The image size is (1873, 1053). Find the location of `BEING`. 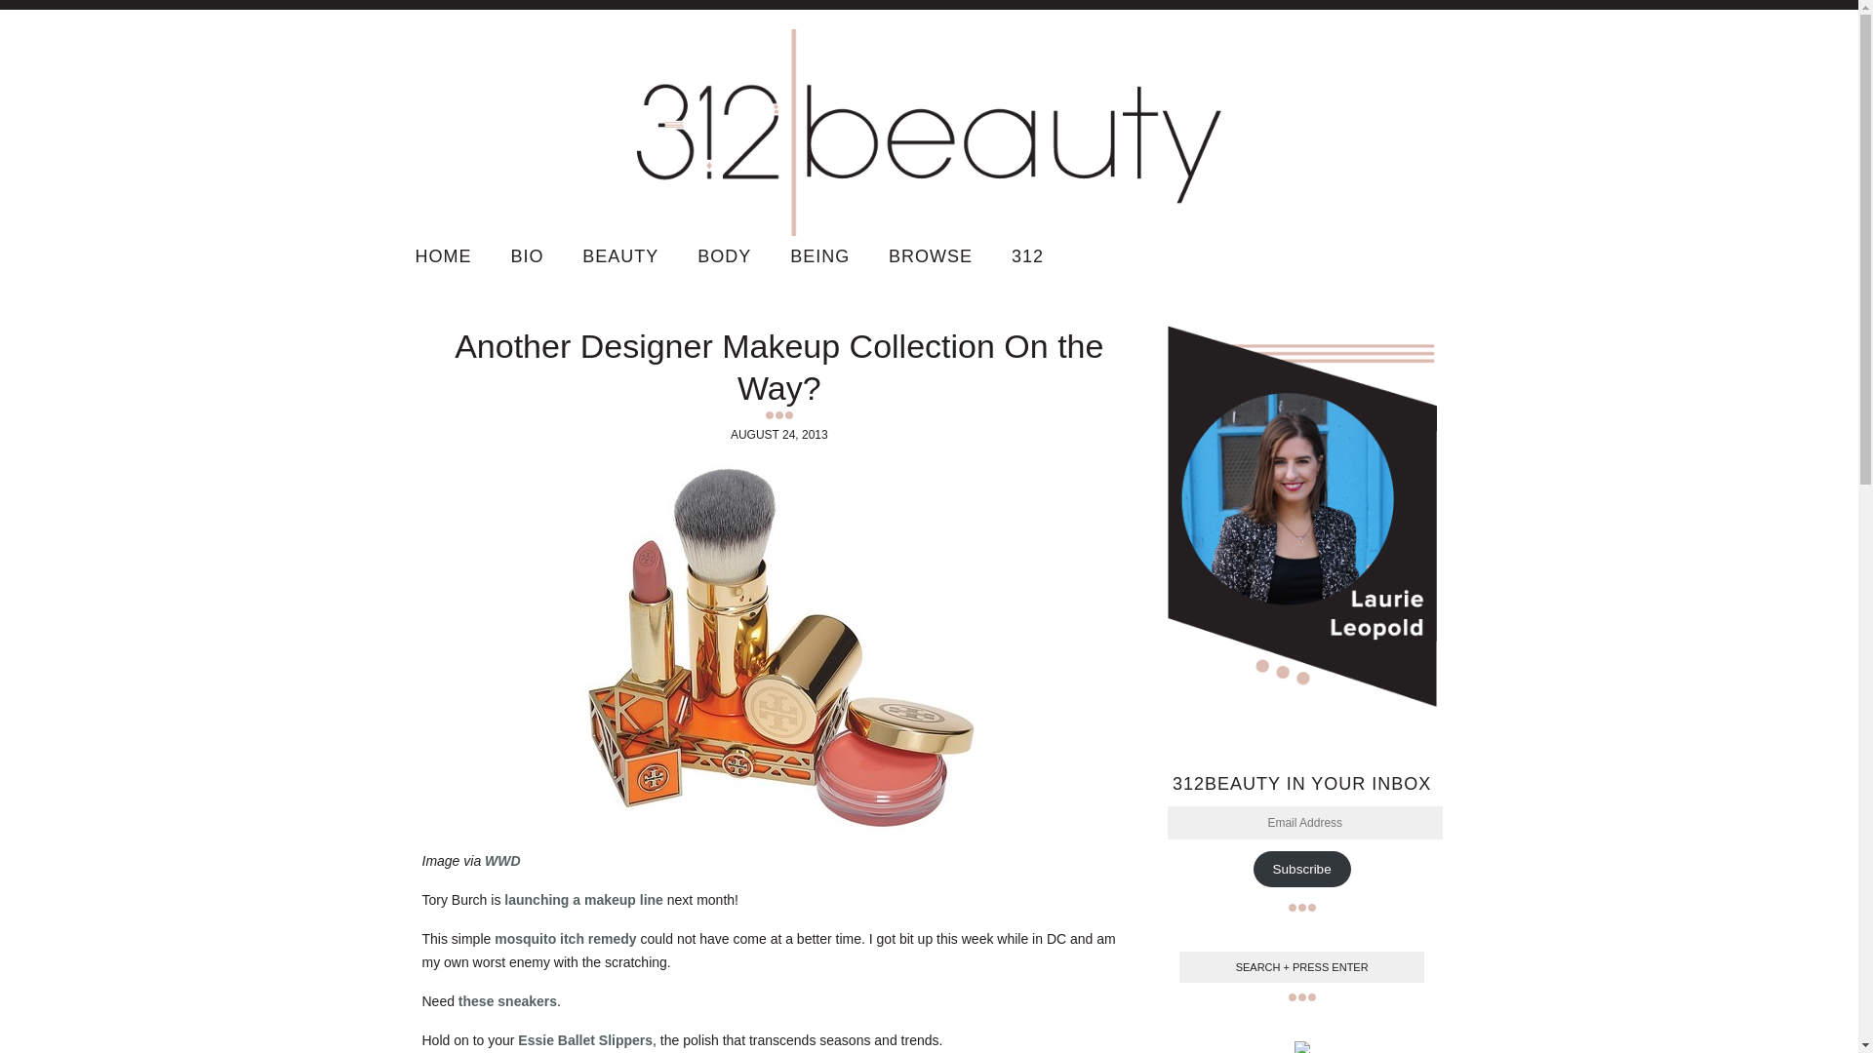

BEING is located at coordinates (819, 256).